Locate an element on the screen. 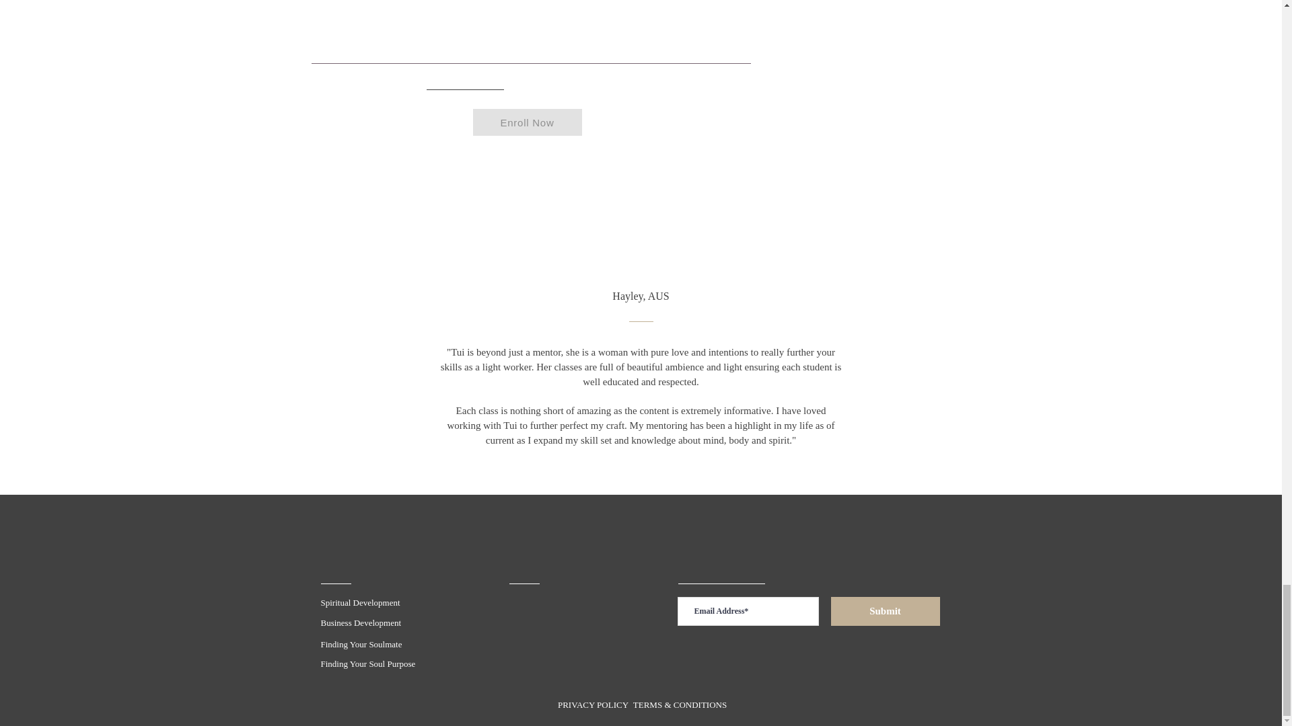  Enroll Now is located at coordinates (527, 122).